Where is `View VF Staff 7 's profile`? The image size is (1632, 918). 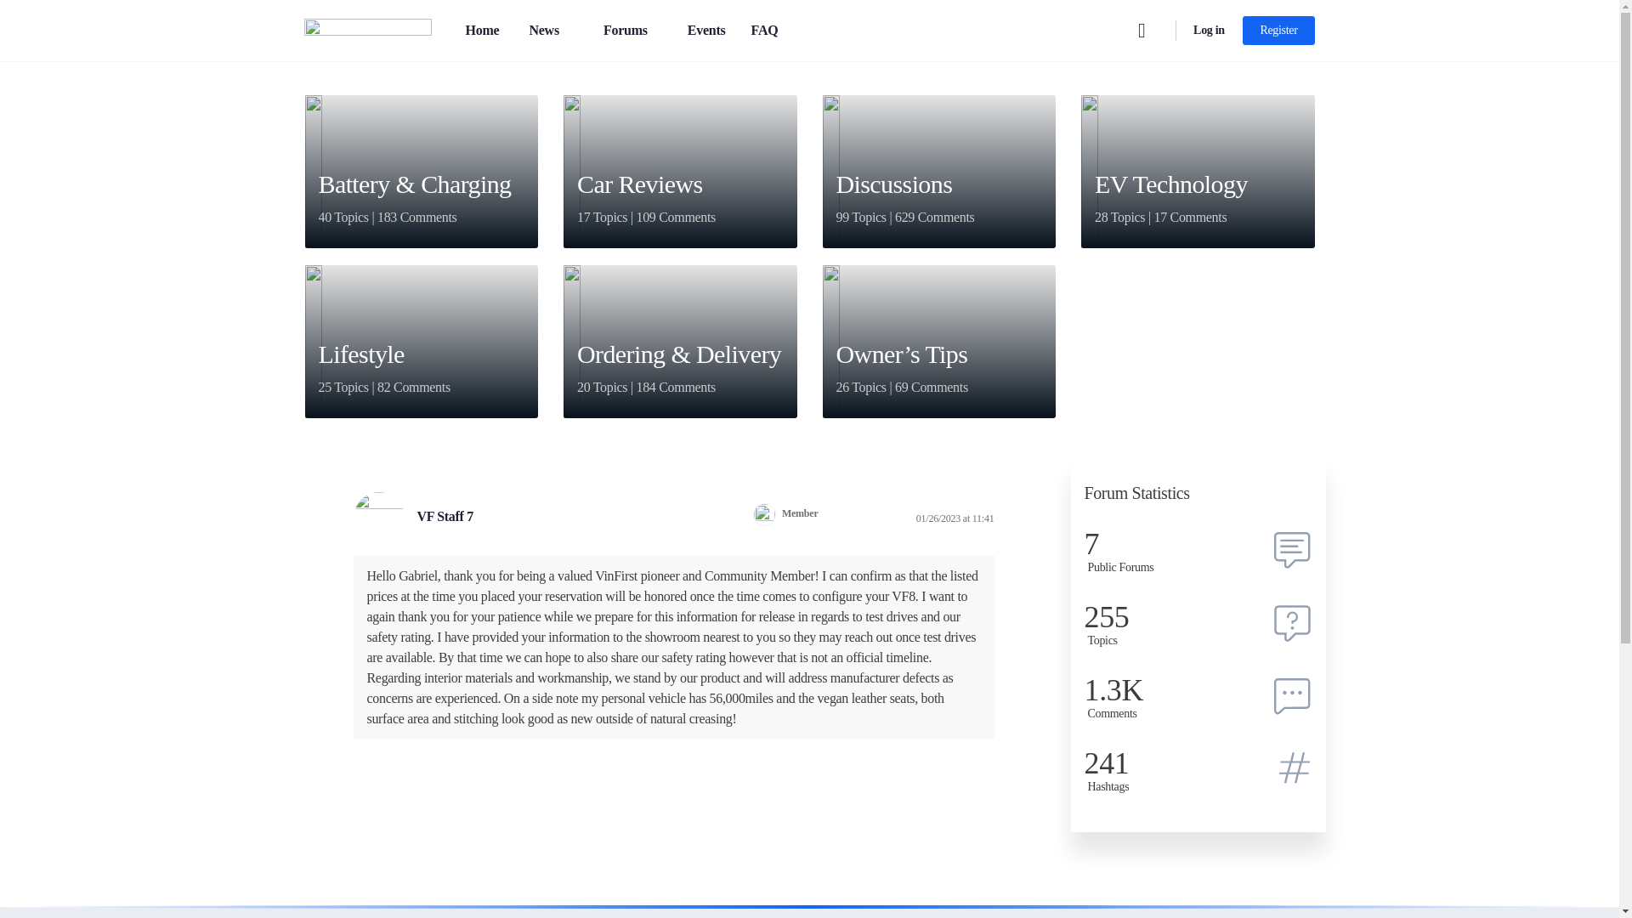 View VF Staff 7 's profile is located at coordinates (379, 517).